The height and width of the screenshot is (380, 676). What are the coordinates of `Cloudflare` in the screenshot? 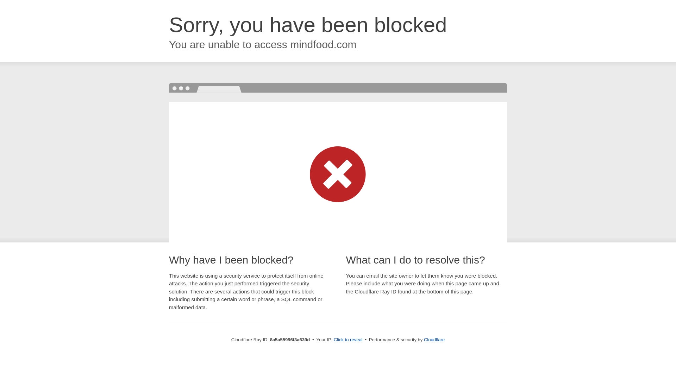 It's located at (434, 340).